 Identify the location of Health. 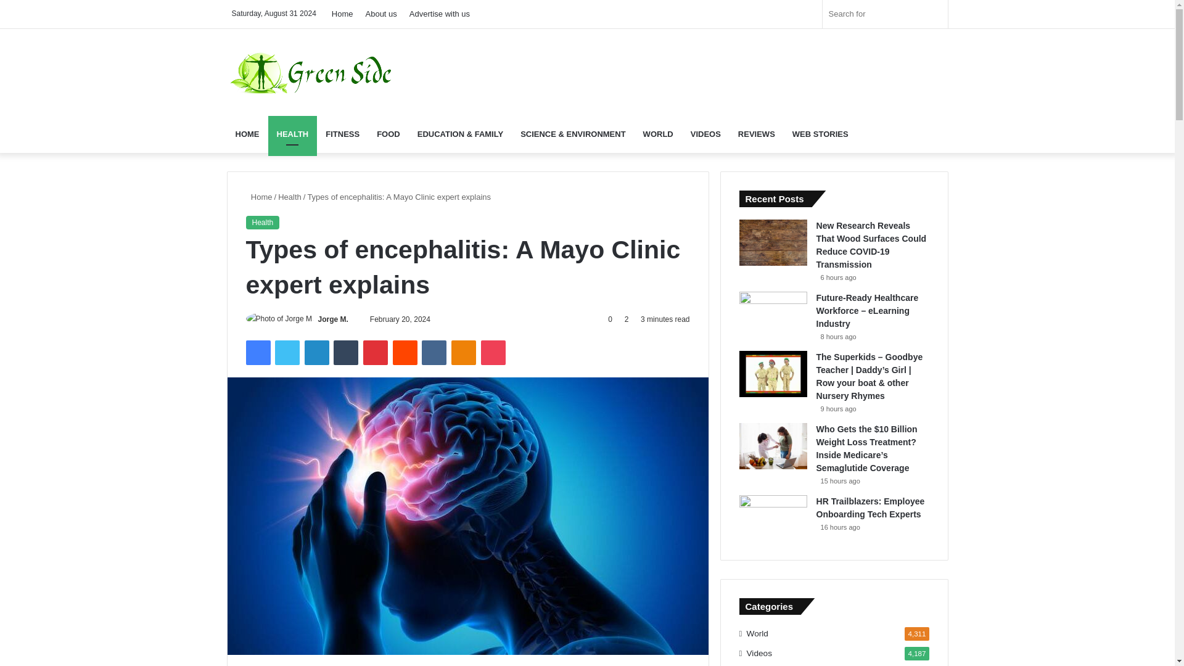
(290, 197).